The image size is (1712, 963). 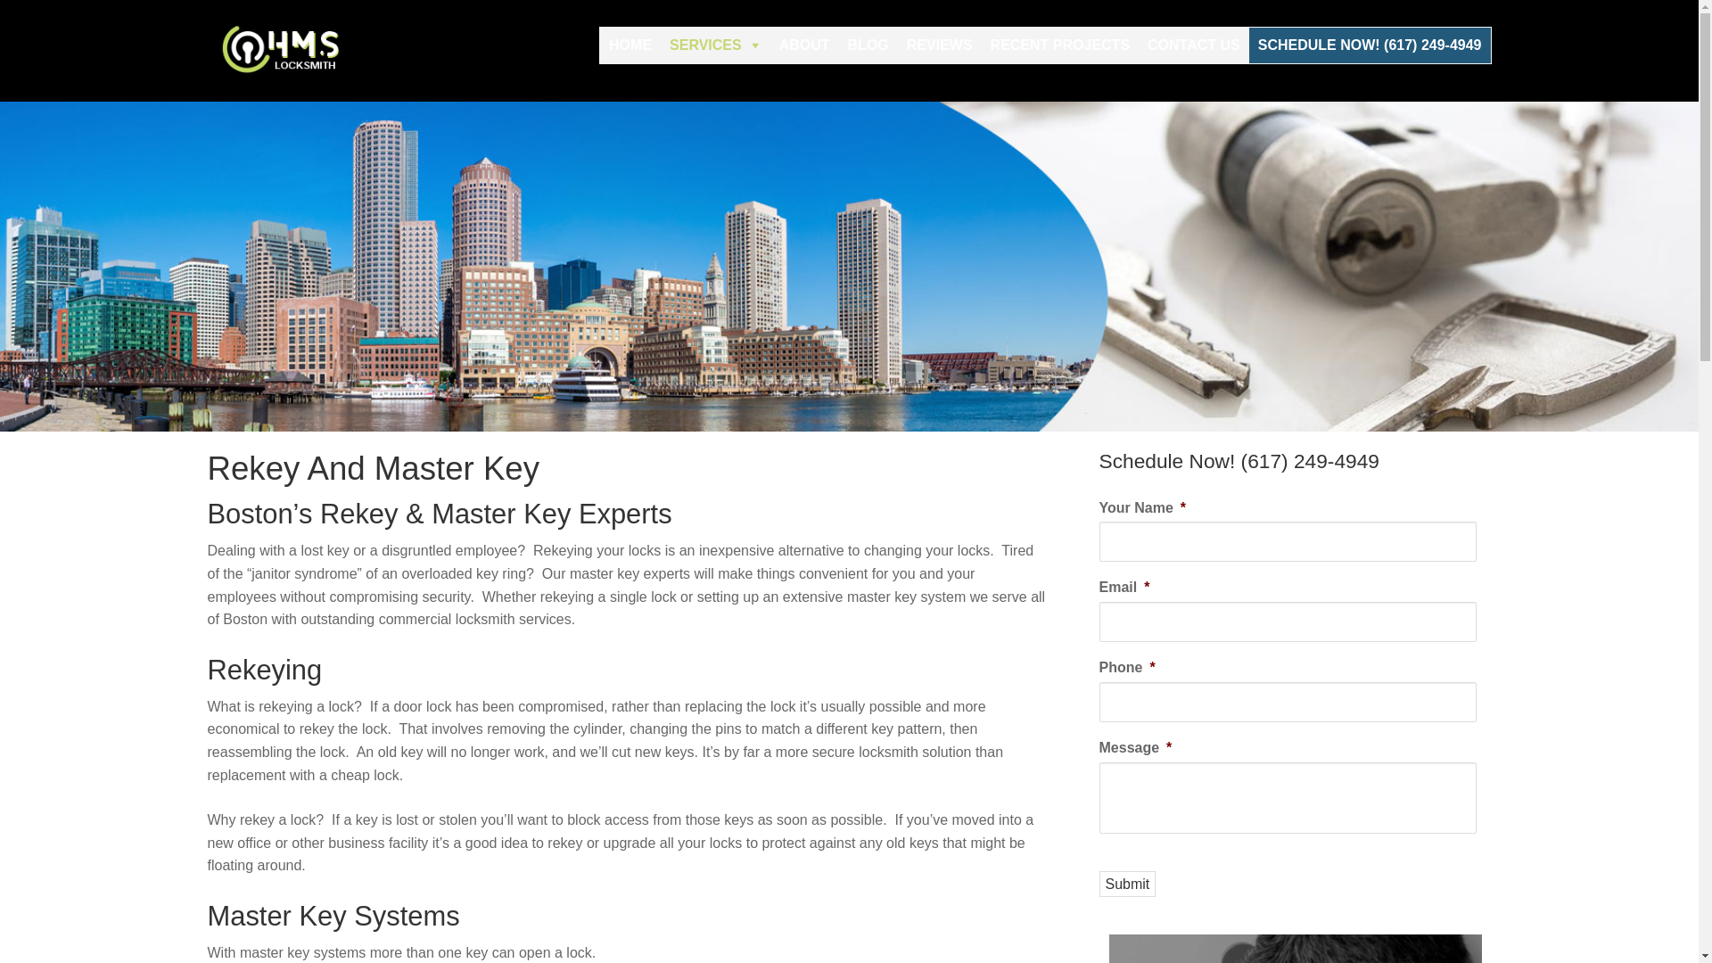 I want to click on HOME, so click(x=630, y=45).